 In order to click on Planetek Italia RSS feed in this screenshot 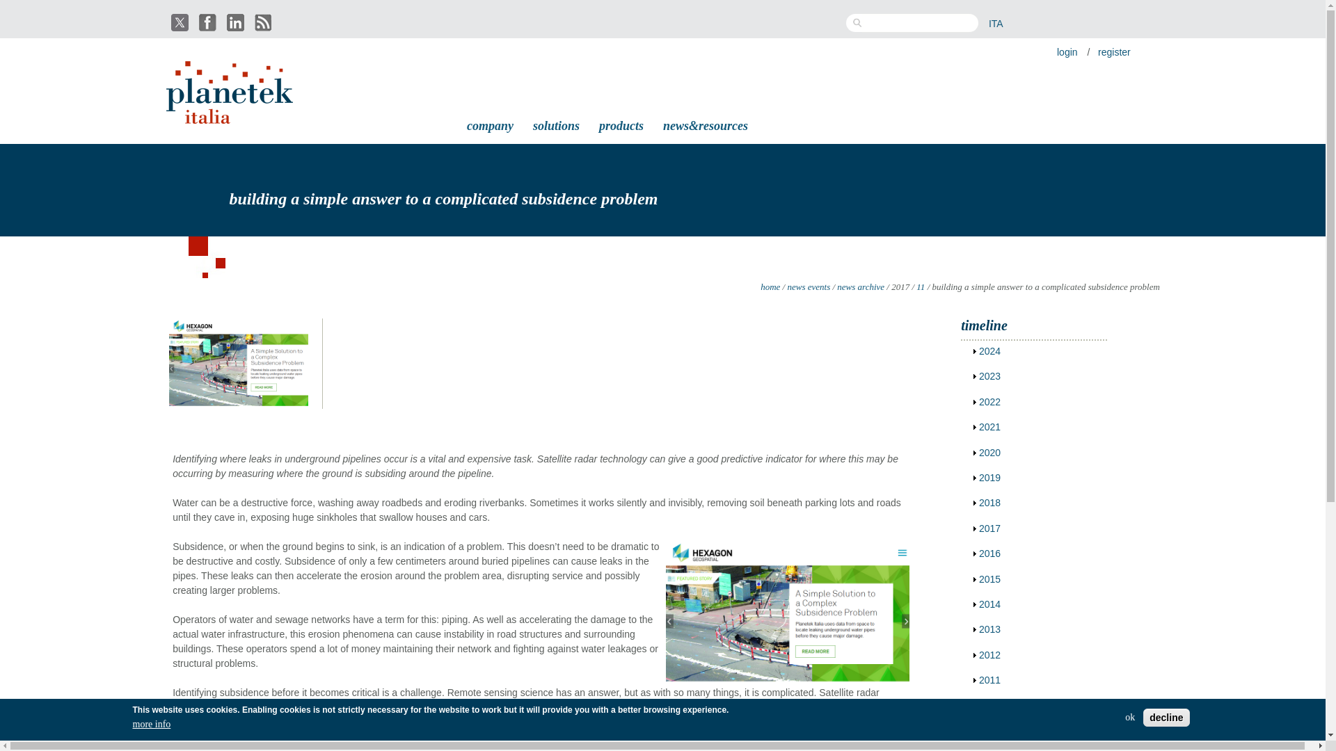, I will do `click(264, 22)`.